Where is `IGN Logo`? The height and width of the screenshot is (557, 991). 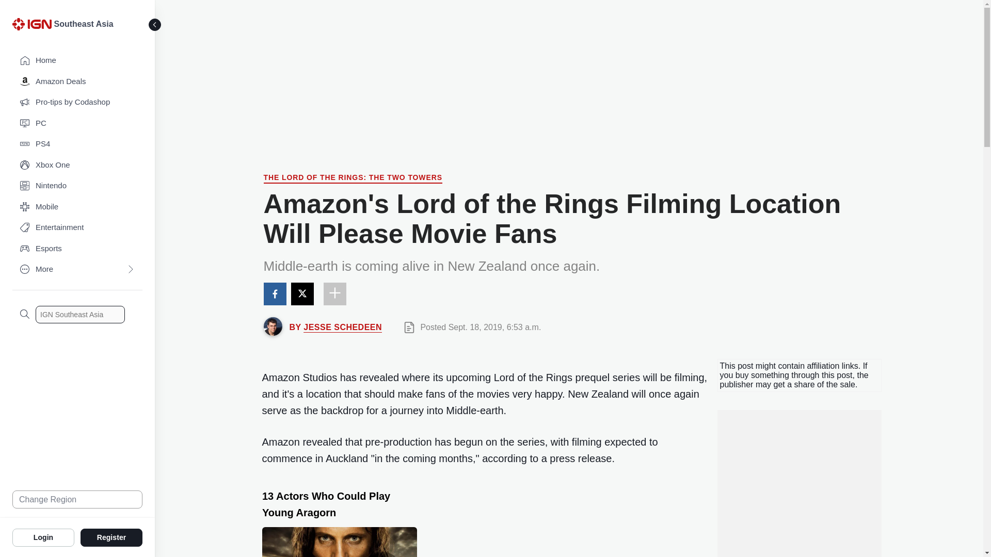 IGN Logo is located at coordinates (31, 24).